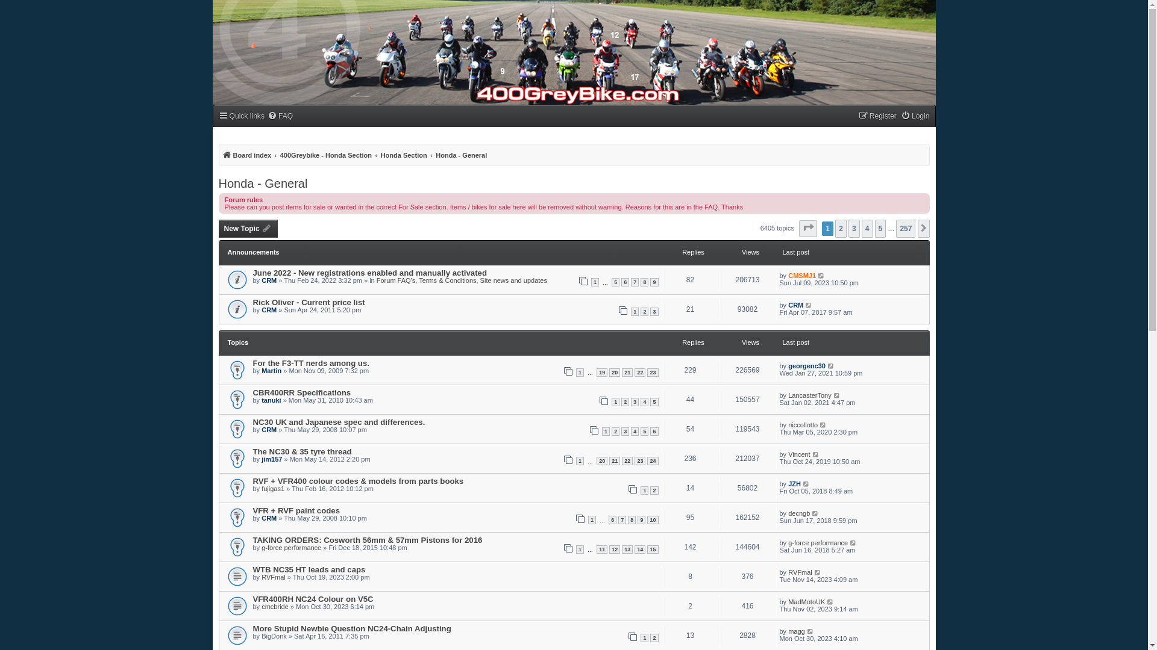 This screenshot has height=650, width=1157. Describe the element at coordinates (602, 549) in the screenshot. I see `11` at that location.